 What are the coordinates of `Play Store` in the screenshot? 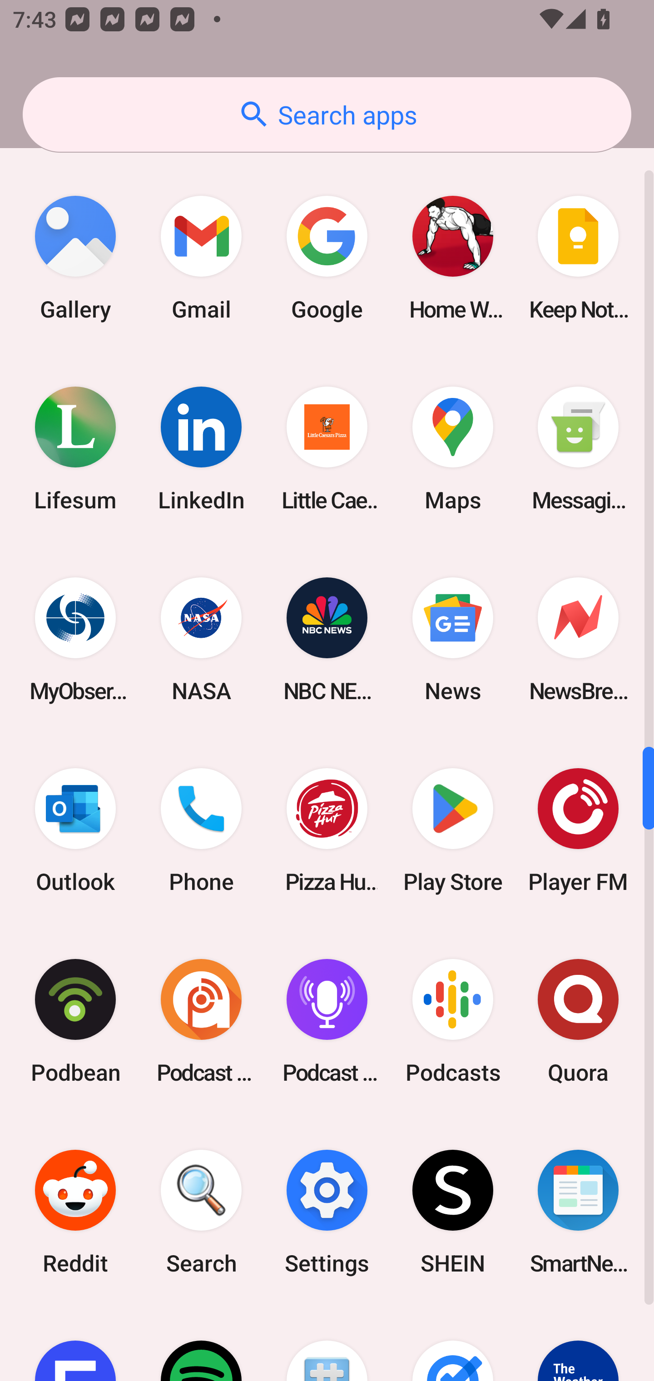 It's located at (452, 830).